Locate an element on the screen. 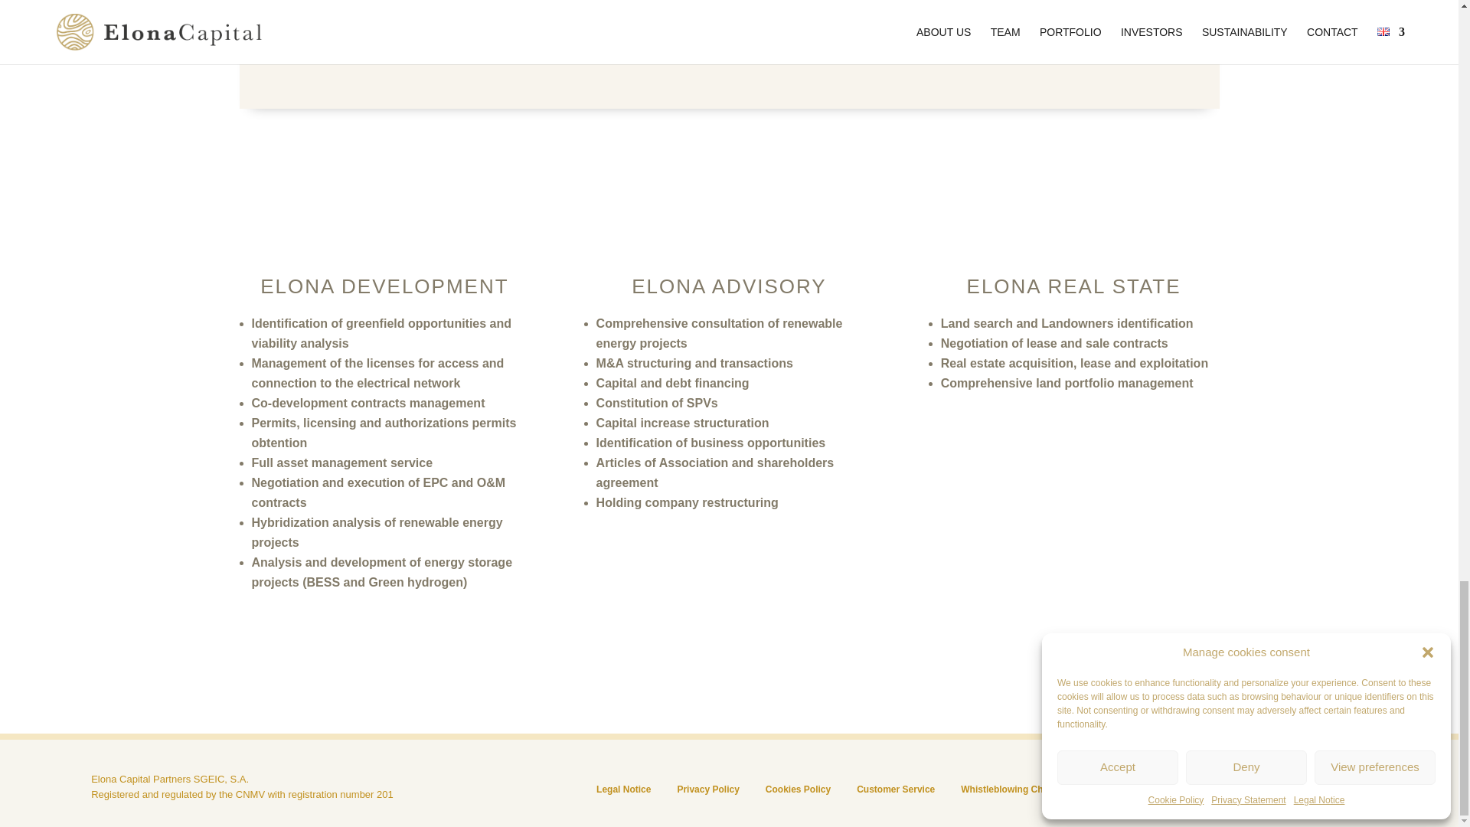  Cookies Policy is located at coordinates (798, 789).